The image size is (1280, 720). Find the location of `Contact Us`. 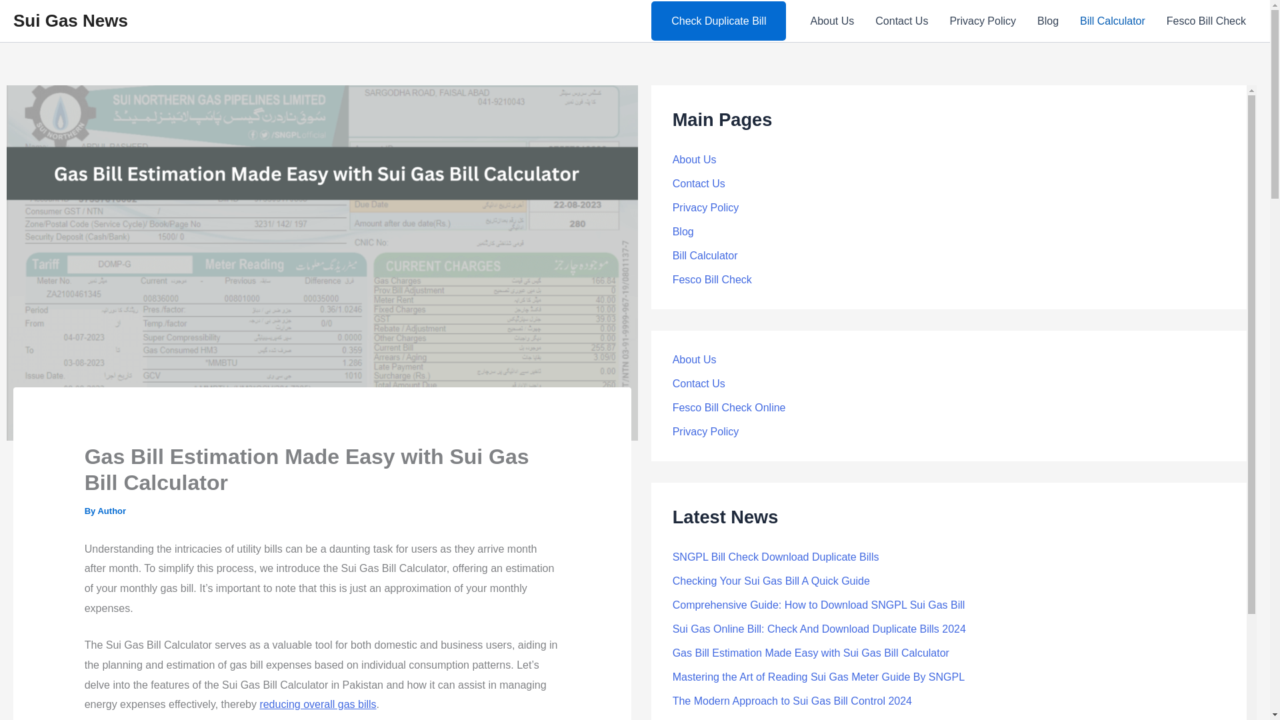

Contact Us is located at coordinates (901, 21).